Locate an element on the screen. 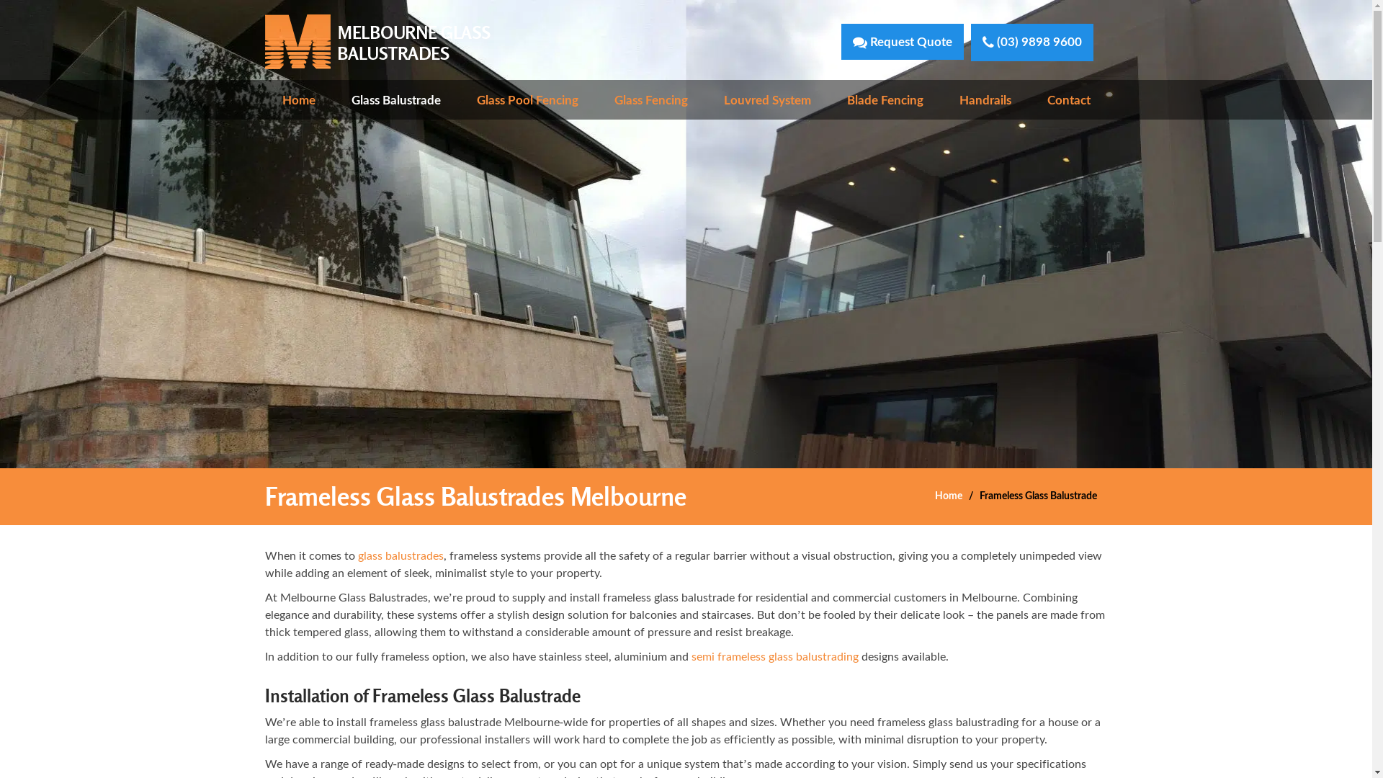 This screenshot has height=778, width=1383. Louvred System is located at coordinates (766, 99).